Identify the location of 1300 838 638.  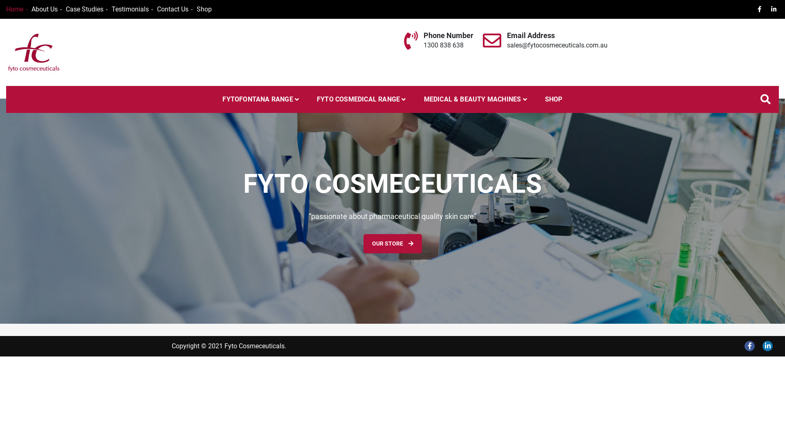
(444, 45).